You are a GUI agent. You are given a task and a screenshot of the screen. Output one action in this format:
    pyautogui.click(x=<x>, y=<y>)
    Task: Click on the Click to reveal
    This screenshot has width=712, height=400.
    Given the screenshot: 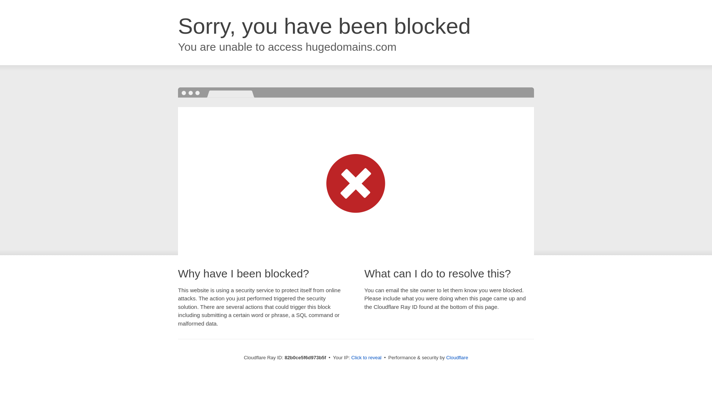 What is the action you would take?
    pyautogui.click(x=366, y=358)
    